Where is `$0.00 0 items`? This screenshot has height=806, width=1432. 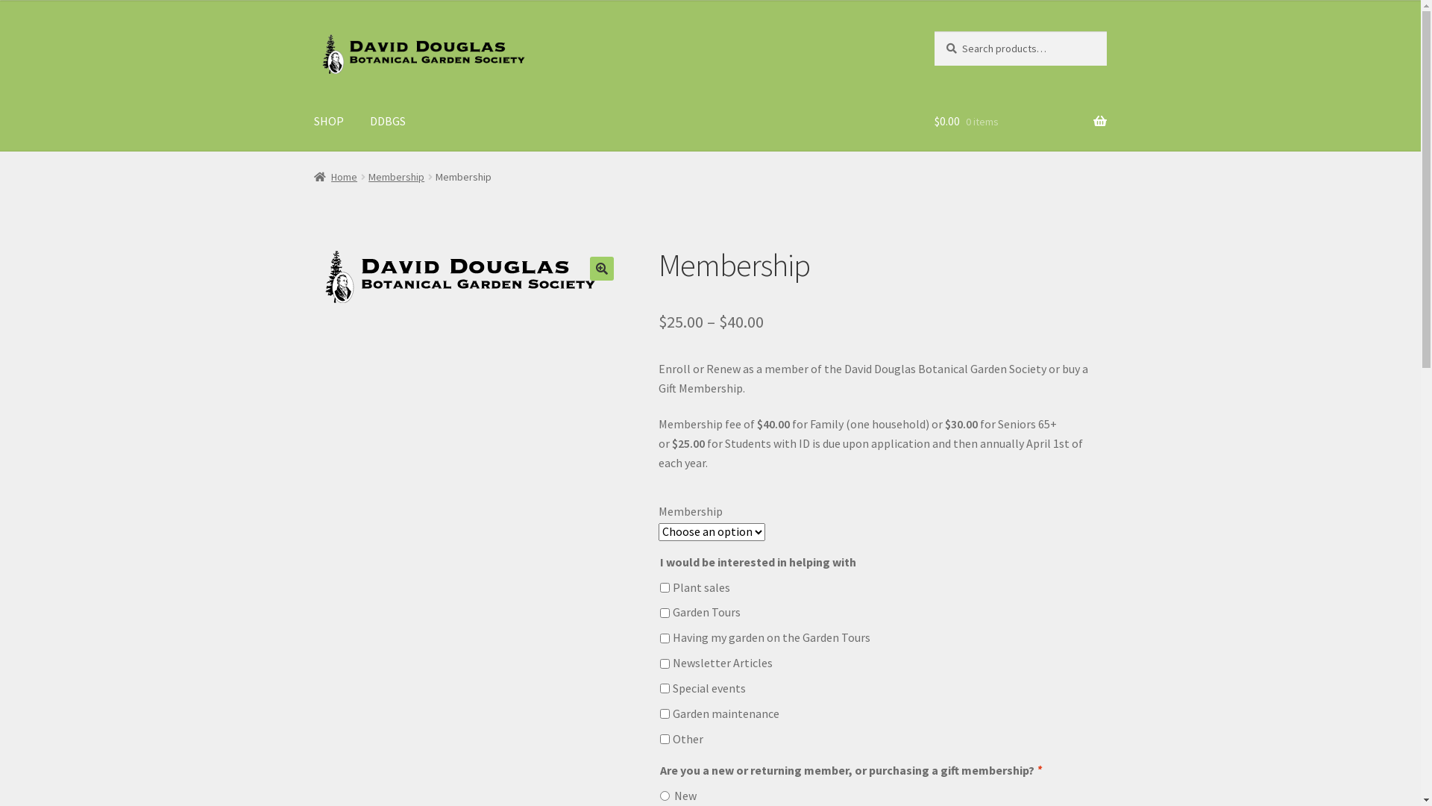 $0.00 0 items is located at coordinates (1020, 122).